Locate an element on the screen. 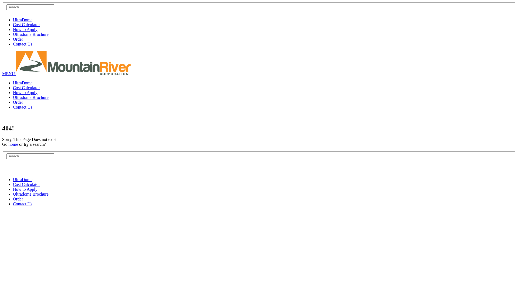 The height and width of the screenshot is (291, 518). MENU is located at coordinates (9, 74).